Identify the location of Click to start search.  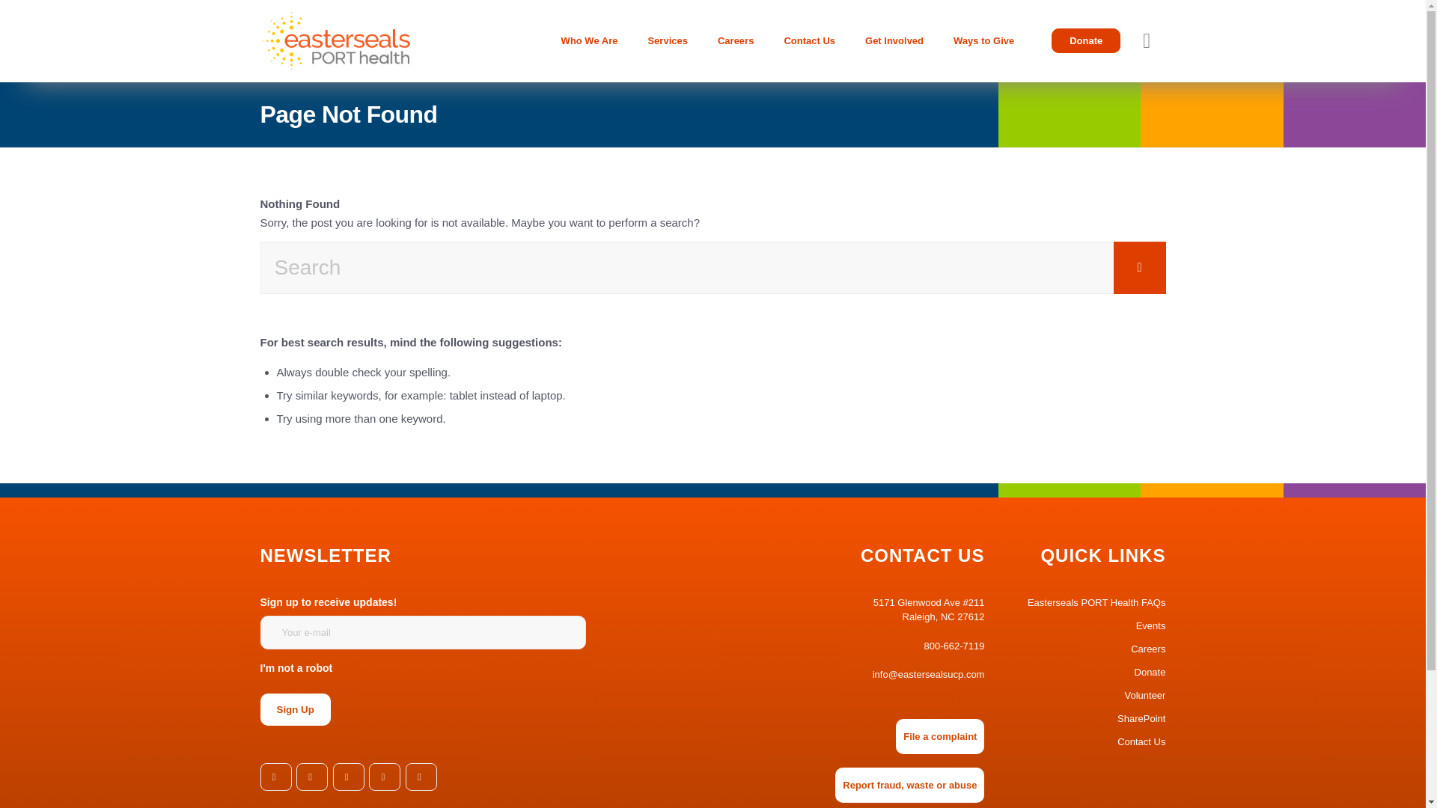
(1139, 268).